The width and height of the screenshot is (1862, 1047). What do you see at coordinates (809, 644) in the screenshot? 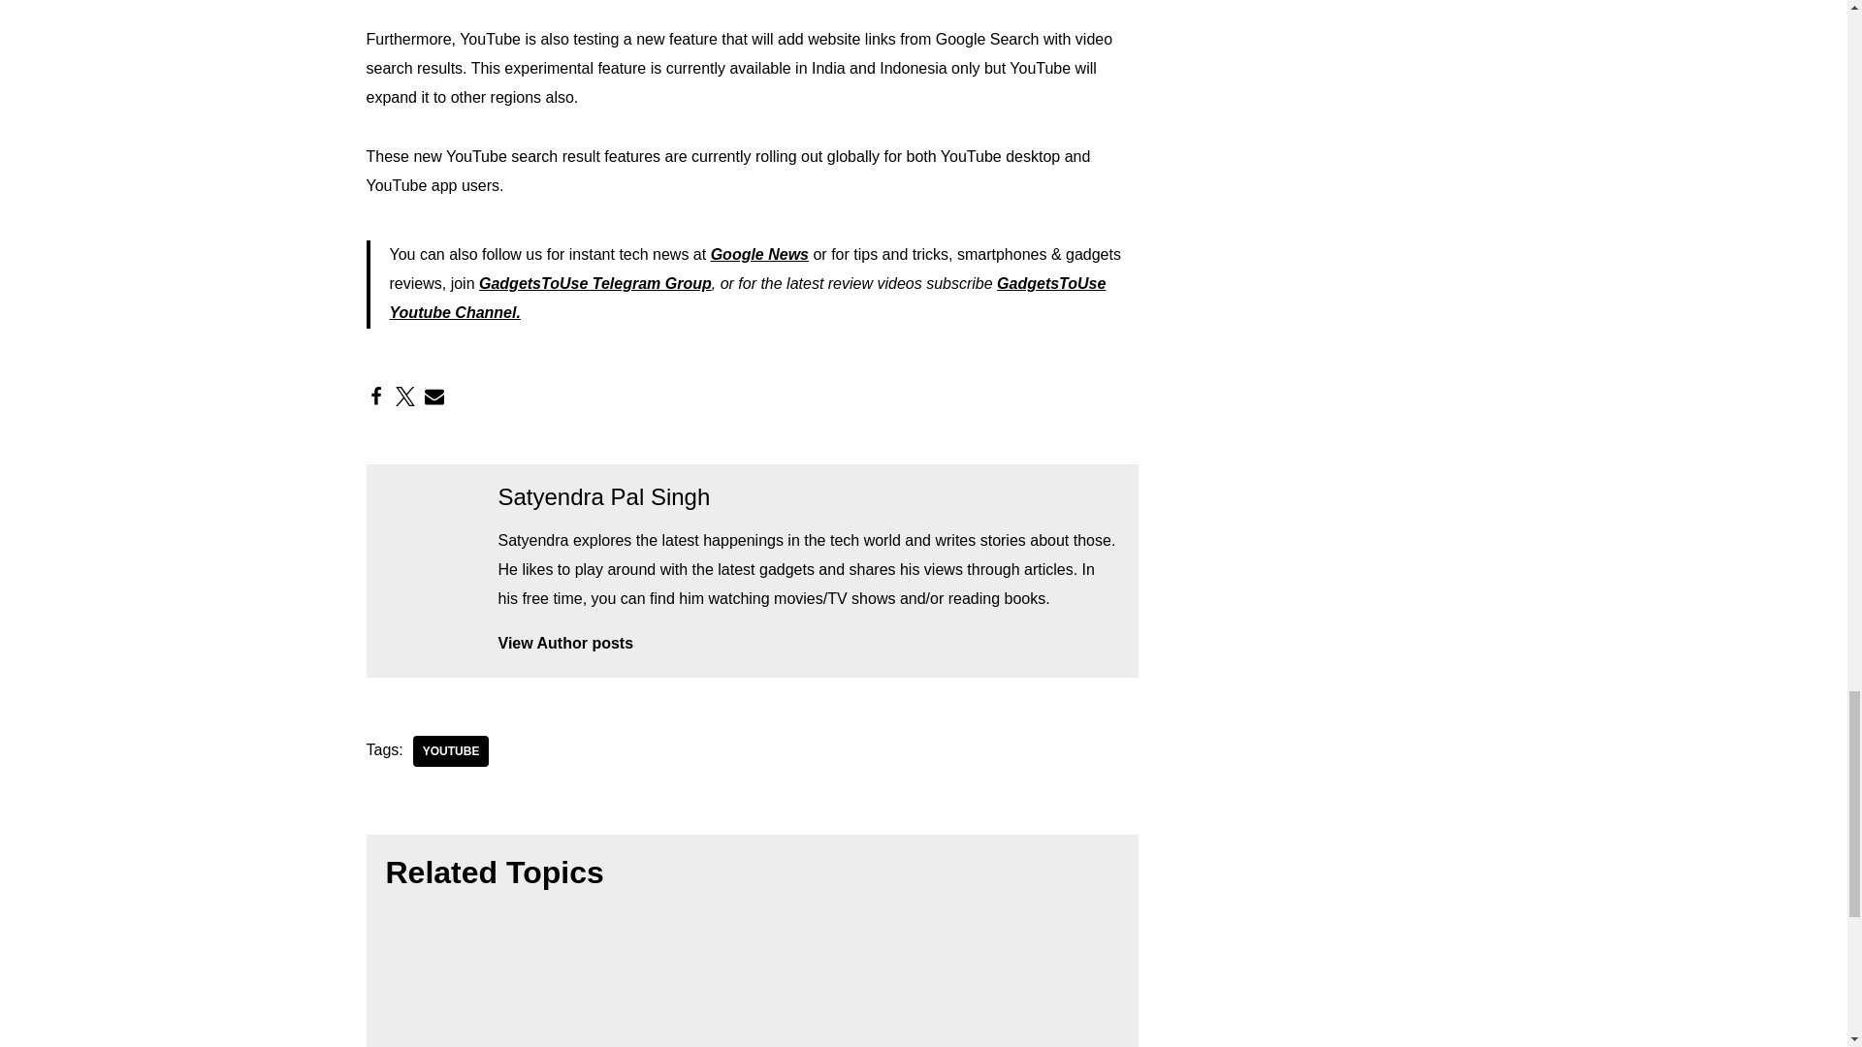
I see `View Author posts` at bounding box center [809, 644].